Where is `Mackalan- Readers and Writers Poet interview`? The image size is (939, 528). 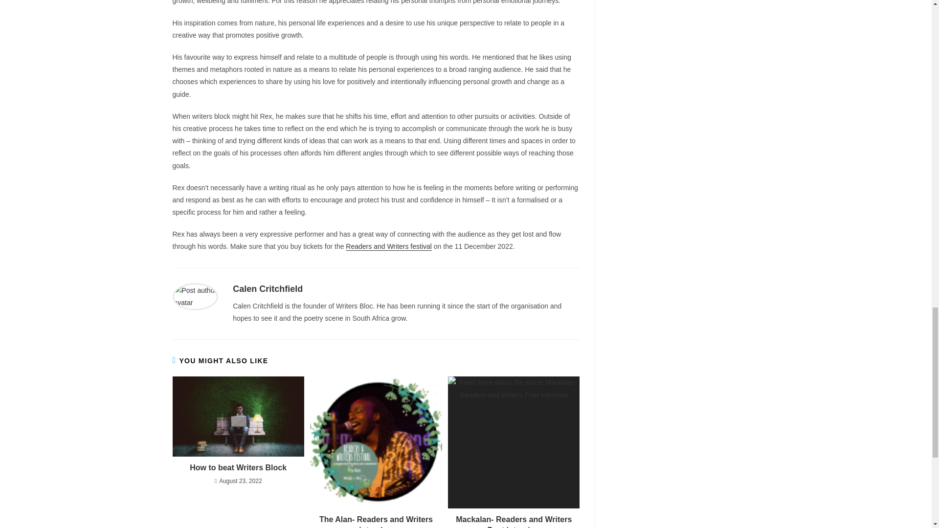 Mackalan- Readers and Writers Poet interview is located at coordinates (514, 521).